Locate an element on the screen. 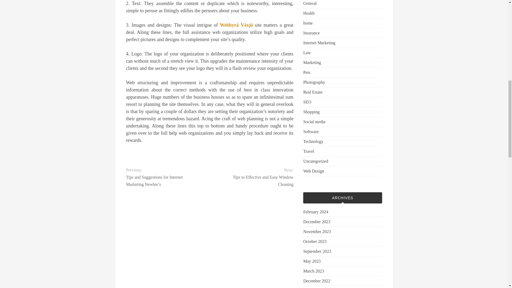 This screenshot has height=288, width=512. Photography is located at coordinates (314, 82).